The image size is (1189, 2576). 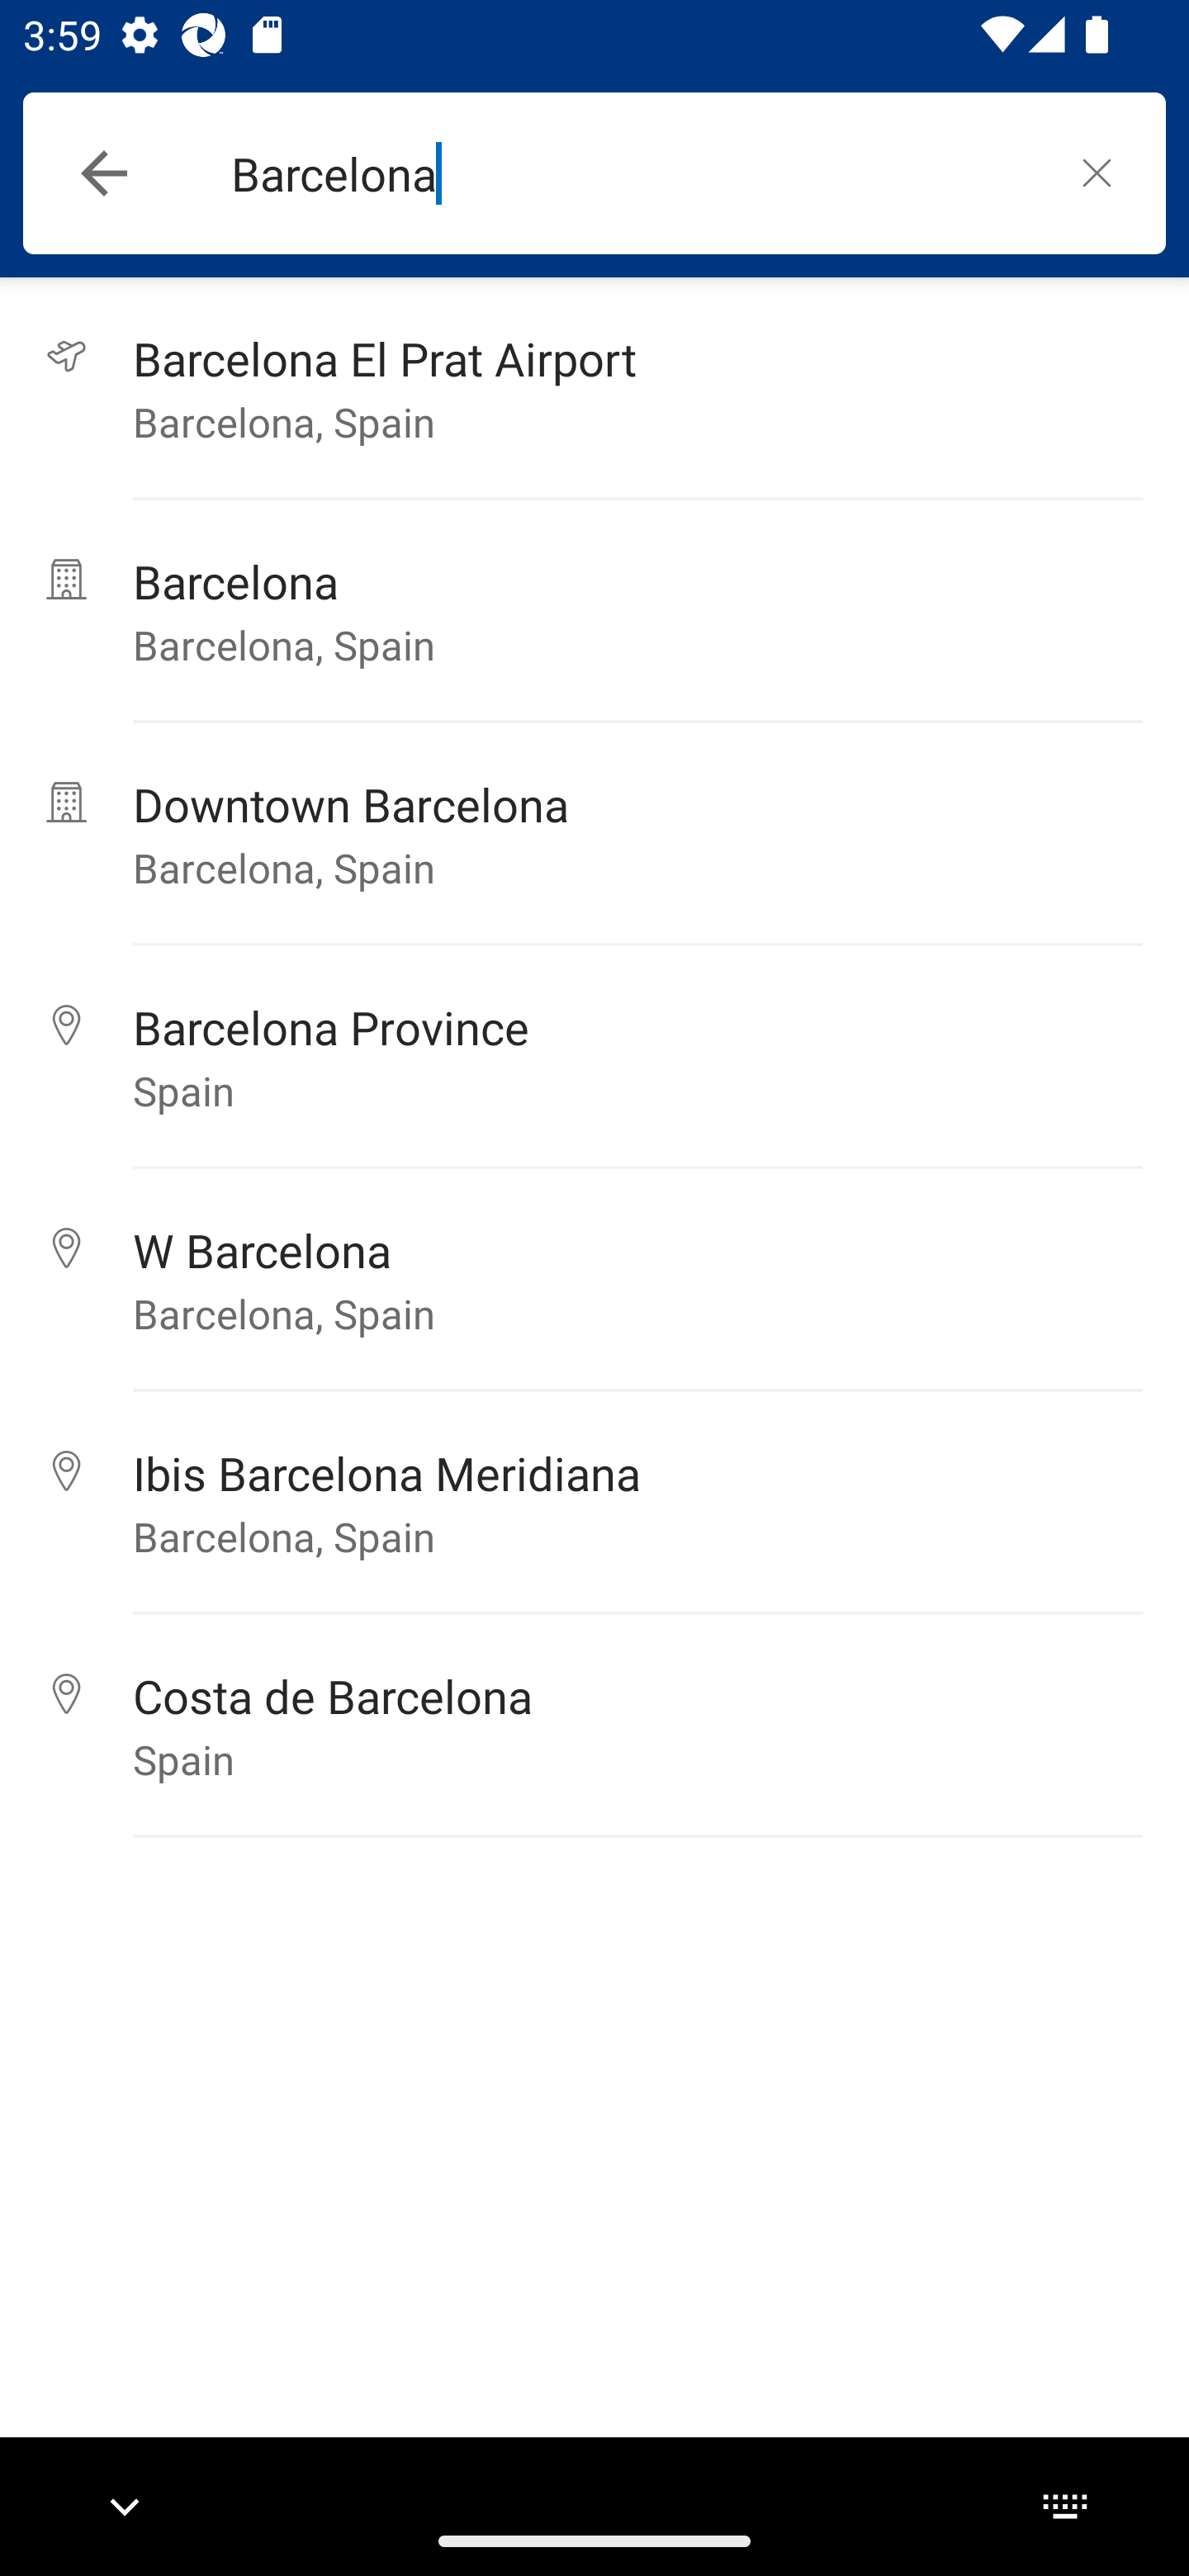 What do you see at coordinates (594, 834) in the screenshot?
I see `넭 Downtown Barcelona Barcelona, Spain` at bounding box center [594, 834].